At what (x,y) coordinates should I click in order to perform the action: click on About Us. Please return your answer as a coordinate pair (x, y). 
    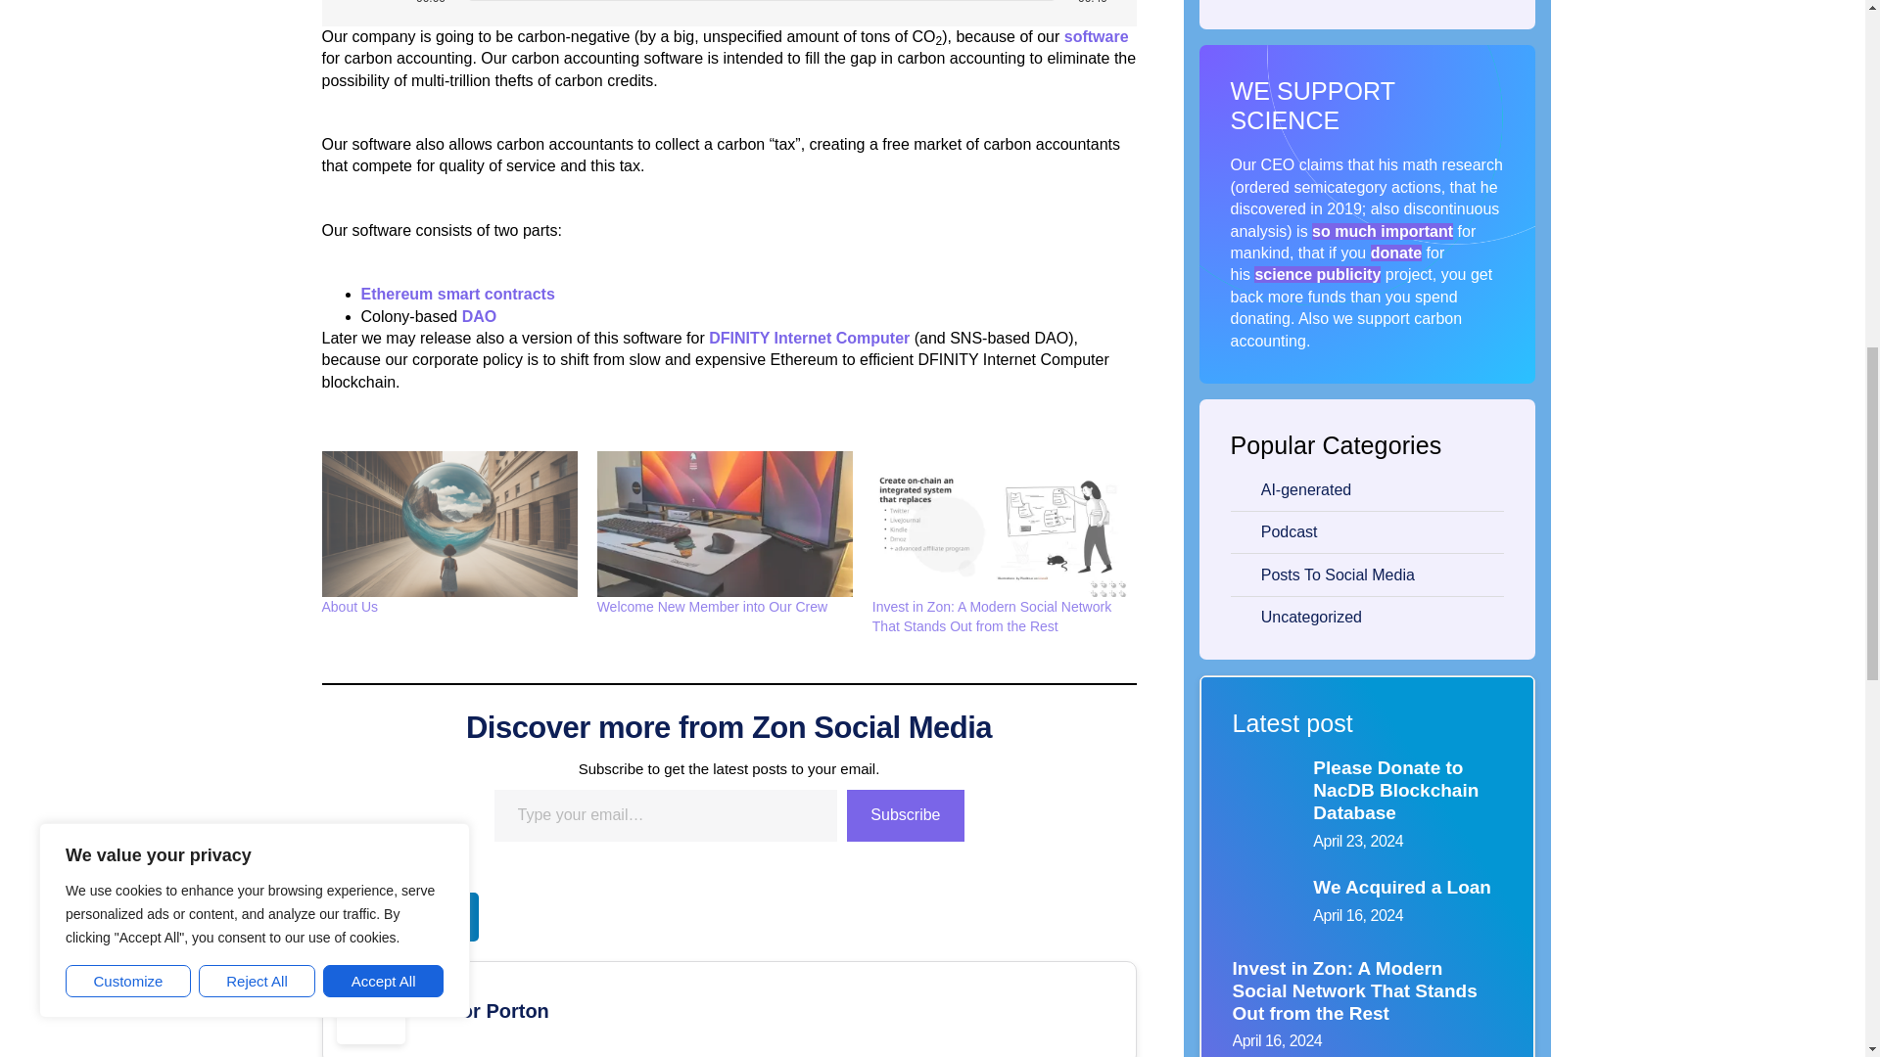
    Looking at the image, I should click on (349, 607).